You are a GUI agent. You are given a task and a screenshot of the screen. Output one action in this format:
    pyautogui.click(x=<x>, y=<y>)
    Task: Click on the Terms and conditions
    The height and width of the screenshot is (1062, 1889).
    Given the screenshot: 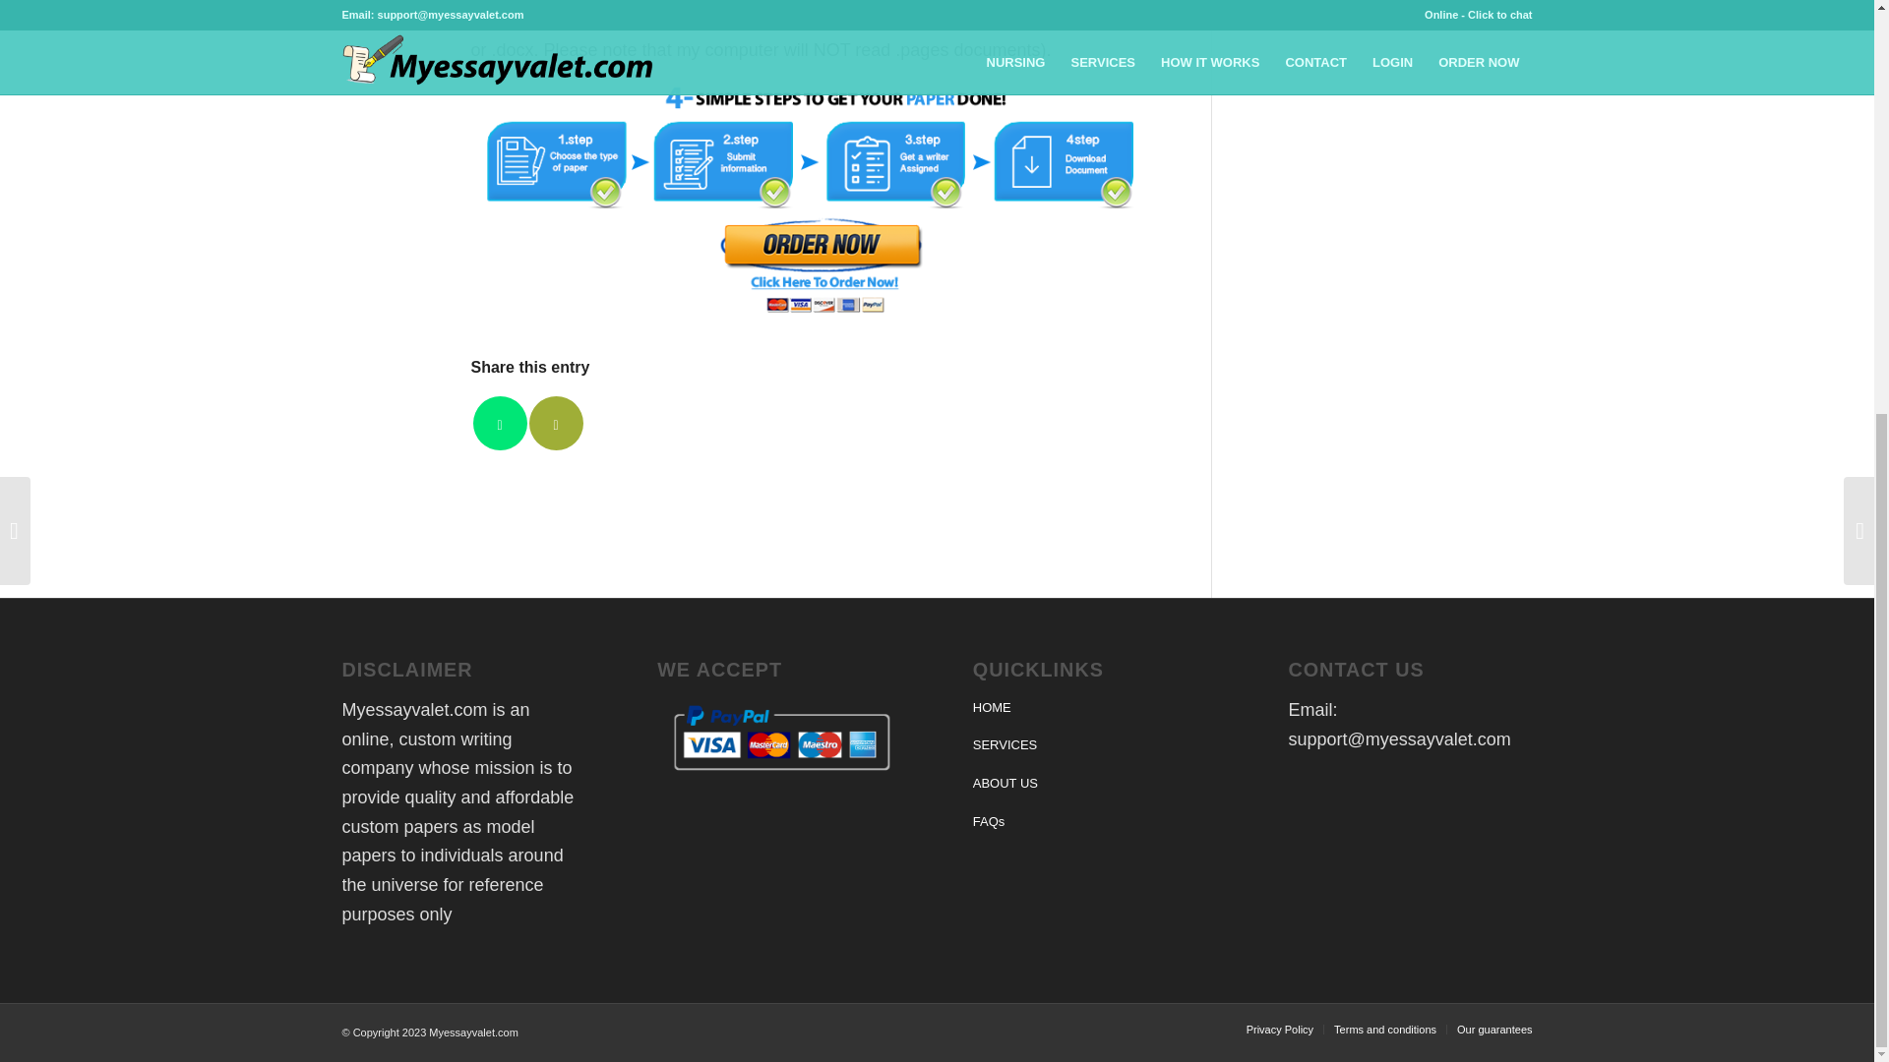 What is the action you would take?
    pyautogui.click(x=1384, y=1030)
    